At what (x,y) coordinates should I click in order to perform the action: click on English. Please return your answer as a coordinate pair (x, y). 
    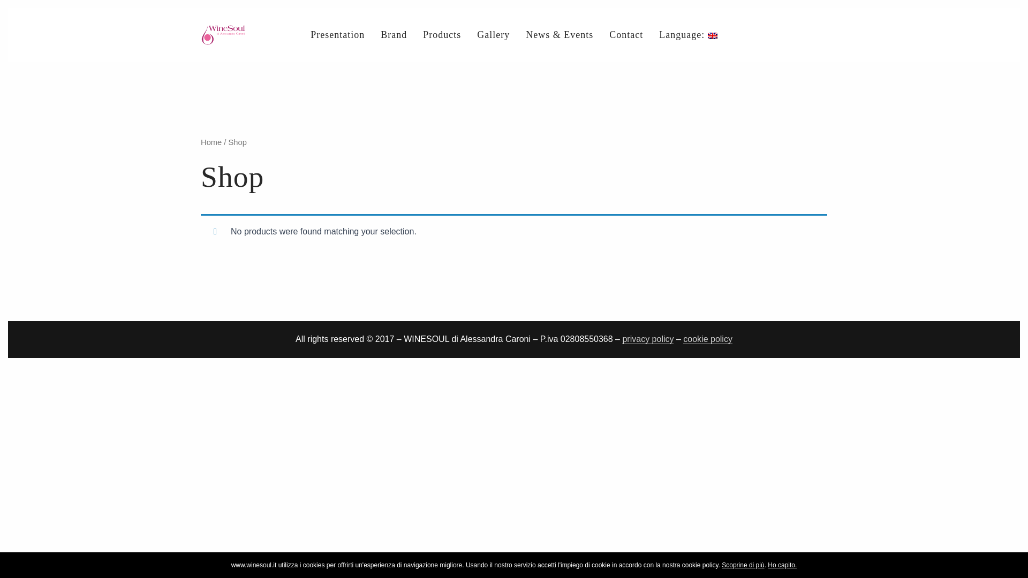
    Looking at the image, I should click on (687, 35).